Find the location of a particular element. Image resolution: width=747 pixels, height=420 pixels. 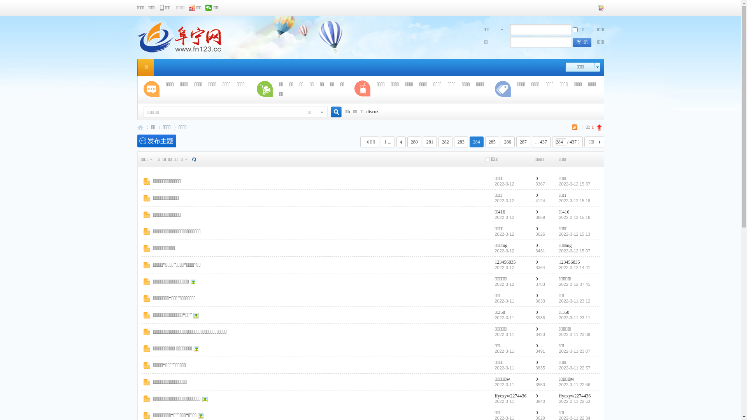

2022-3-11 23:09 is located at coordinates (574, 334).